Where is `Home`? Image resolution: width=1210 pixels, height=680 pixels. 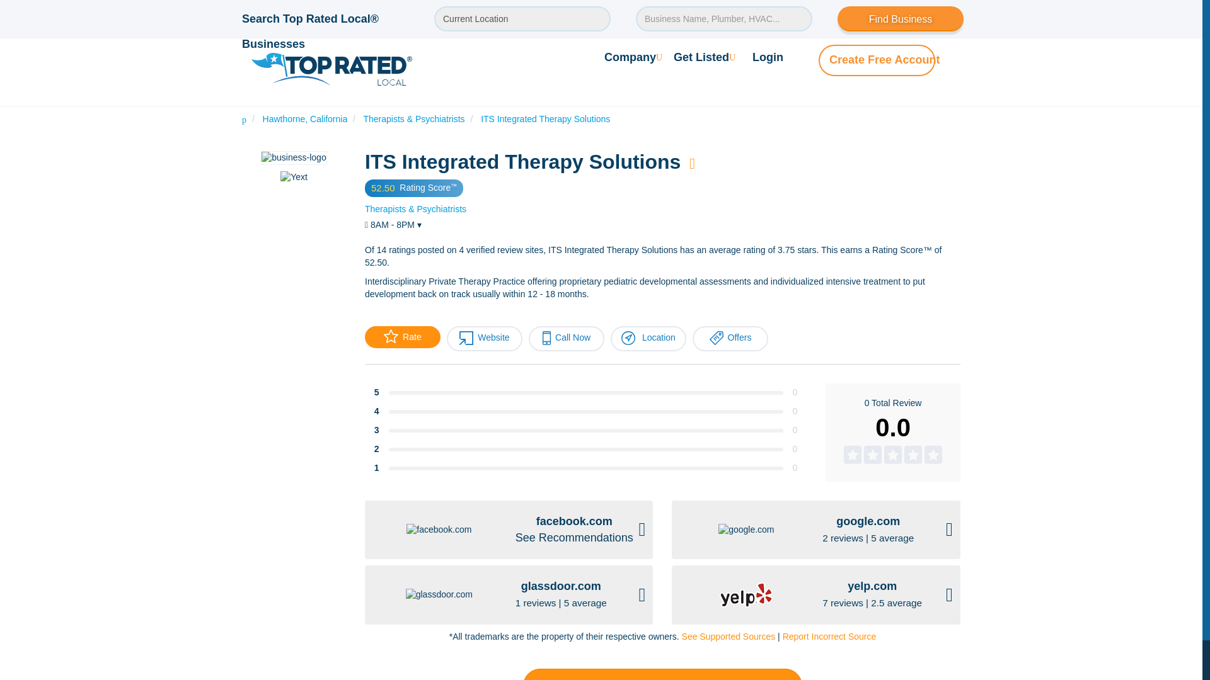
Home is located at coordinates (245, 118).